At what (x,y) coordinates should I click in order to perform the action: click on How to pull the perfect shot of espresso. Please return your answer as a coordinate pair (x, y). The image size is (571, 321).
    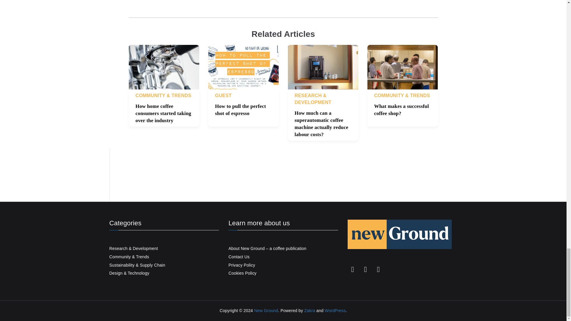
    Looking at the image, I should click on (240, 109).